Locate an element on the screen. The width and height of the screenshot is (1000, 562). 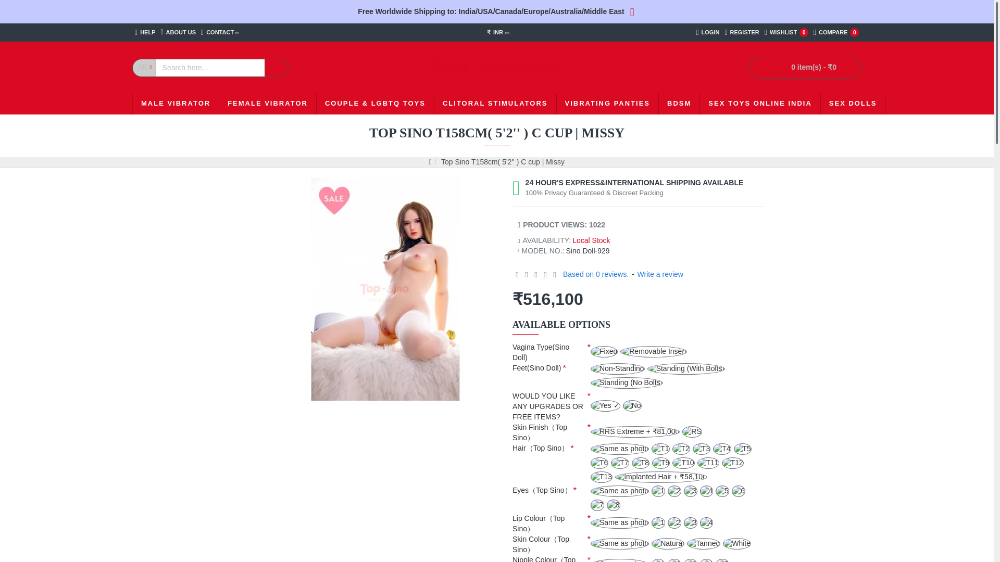
HELP is located at coordinates (145, 32).